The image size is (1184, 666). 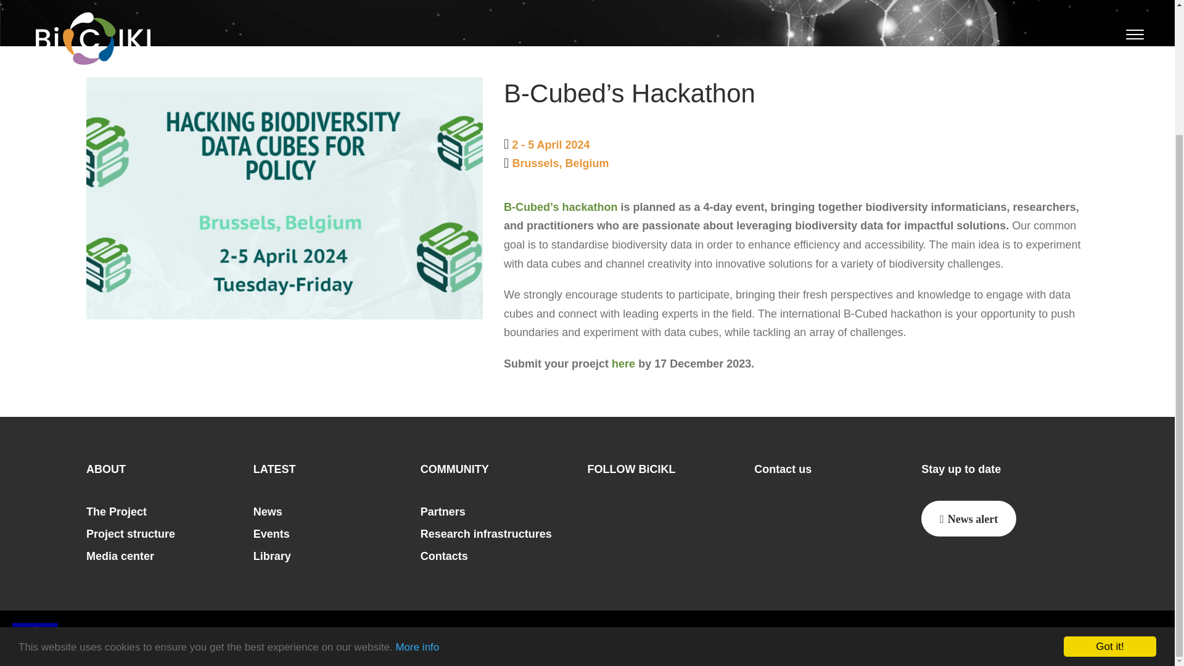 I want to click on Pensoft, so click(x=1058, y=638).